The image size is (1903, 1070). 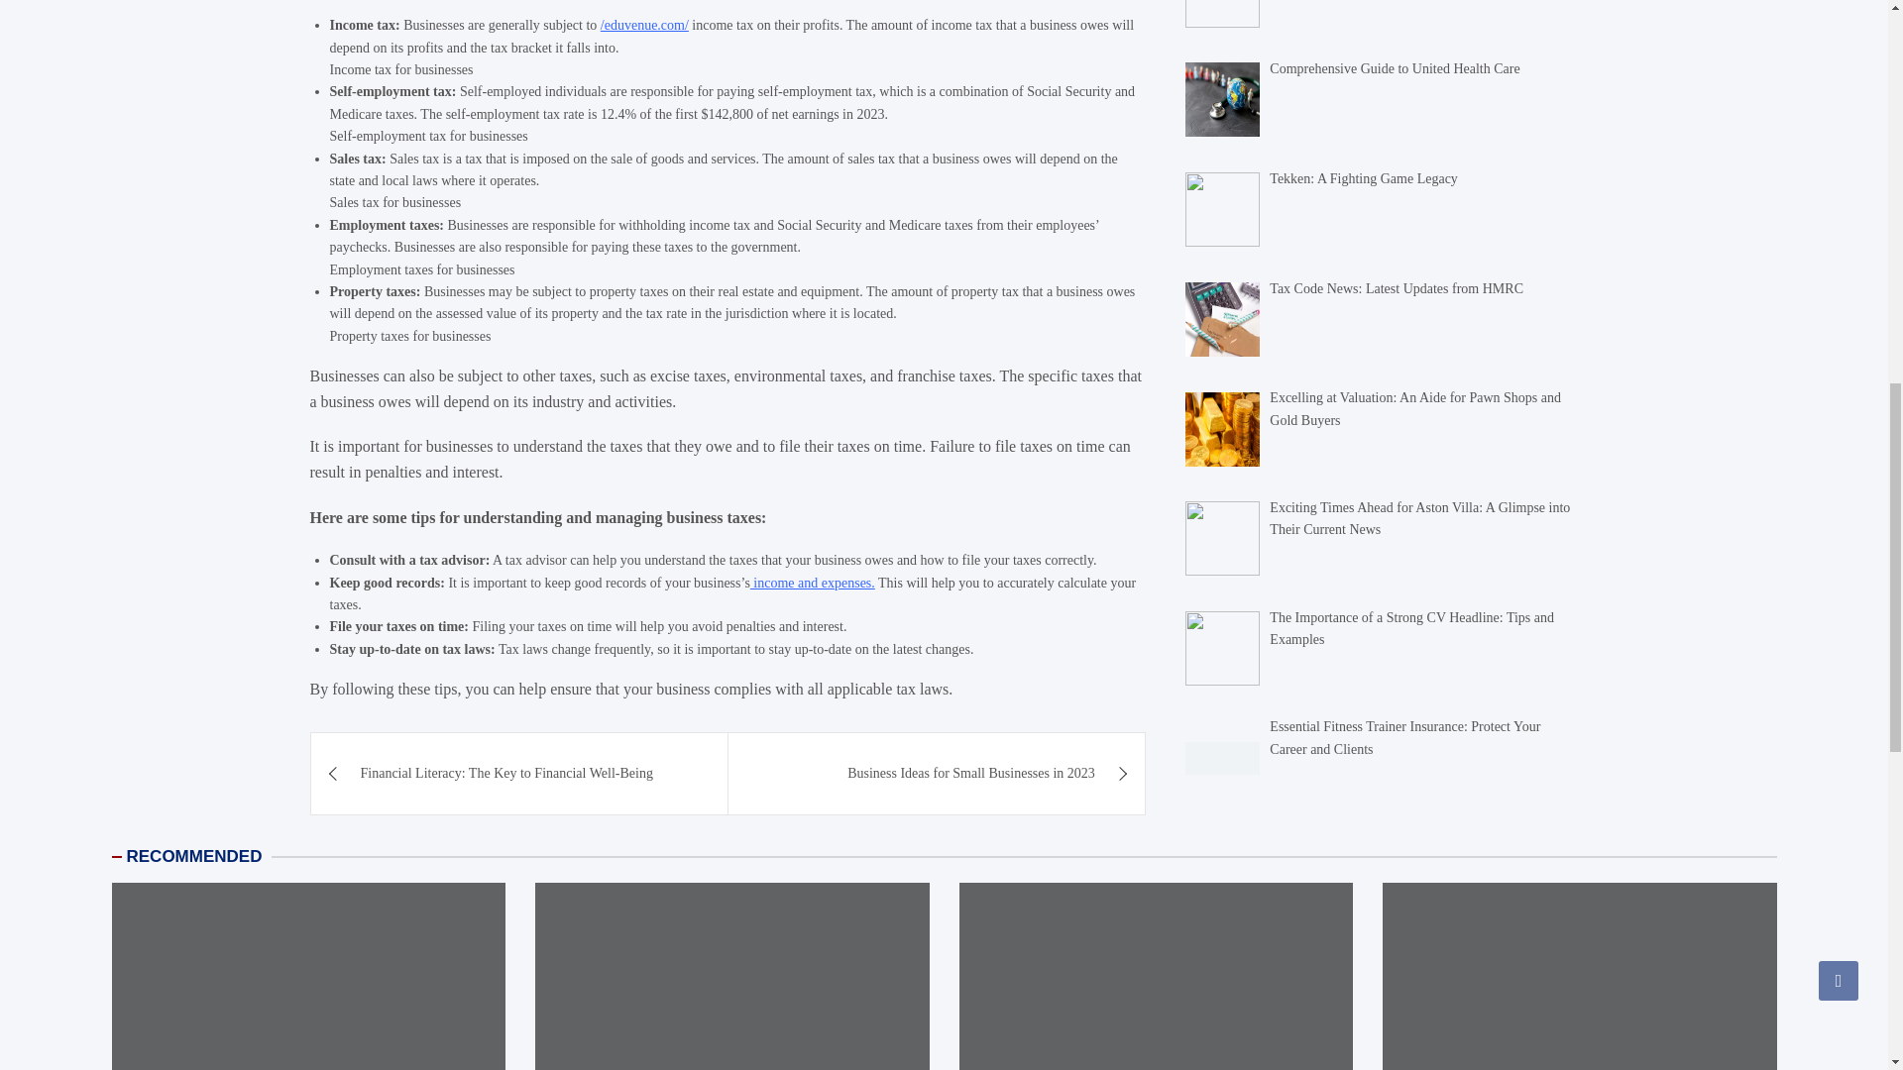 What do you see at coordinates (519, 773) in the screenshot?
I see `Financial Literacy: The Key to Financial Well-Being` at bounding box center [519, 773].